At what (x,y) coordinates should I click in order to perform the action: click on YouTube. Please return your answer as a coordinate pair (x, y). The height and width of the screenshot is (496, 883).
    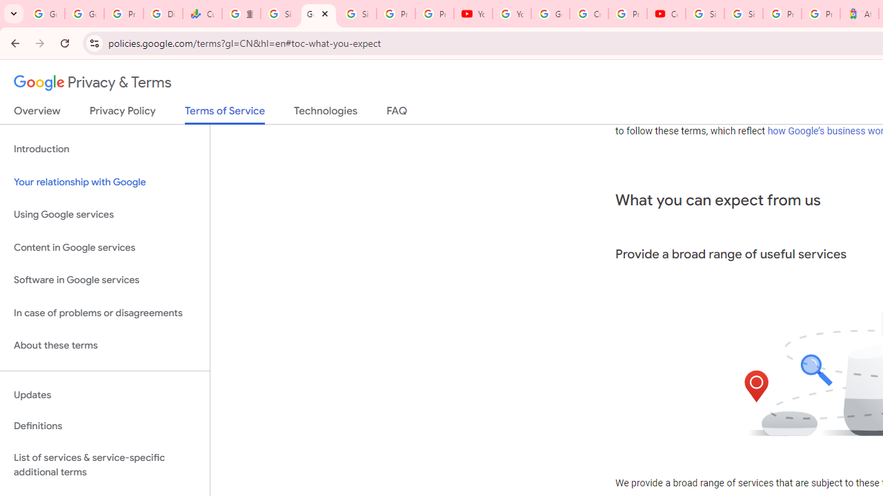
    Looking at the image, I should click on (473, 14).